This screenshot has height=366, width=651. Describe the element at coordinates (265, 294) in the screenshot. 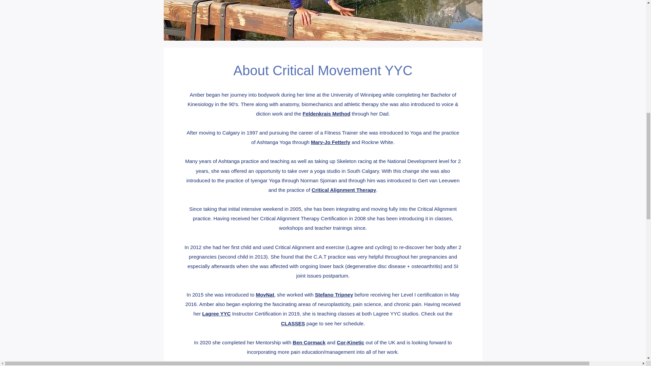

I see `MovNat` at that location.